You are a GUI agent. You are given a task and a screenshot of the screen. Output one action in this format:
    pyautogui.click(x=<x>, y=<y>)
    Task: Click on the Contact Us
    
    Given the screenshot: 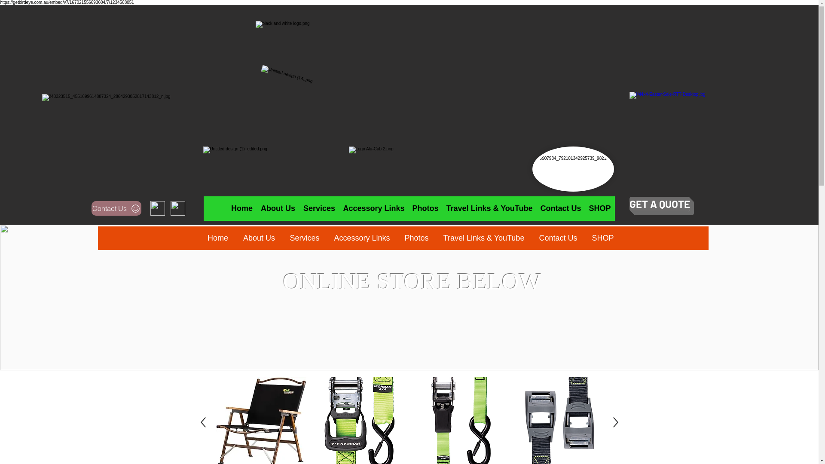 What is the action you would take?
    pyautogui.click(x=535, y=206)
    